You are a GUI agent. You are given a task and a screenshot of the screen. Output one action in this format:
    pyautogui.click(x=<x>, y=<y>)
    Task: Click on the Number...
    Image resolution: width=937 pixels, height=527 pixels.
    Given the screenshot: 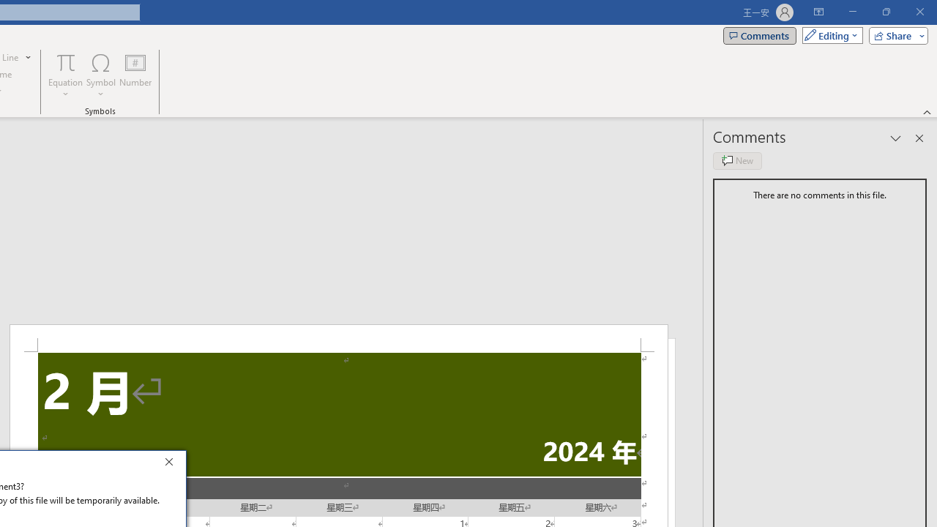 What is the action you would take?
    pyautogui.click(x=135, y=75)
    